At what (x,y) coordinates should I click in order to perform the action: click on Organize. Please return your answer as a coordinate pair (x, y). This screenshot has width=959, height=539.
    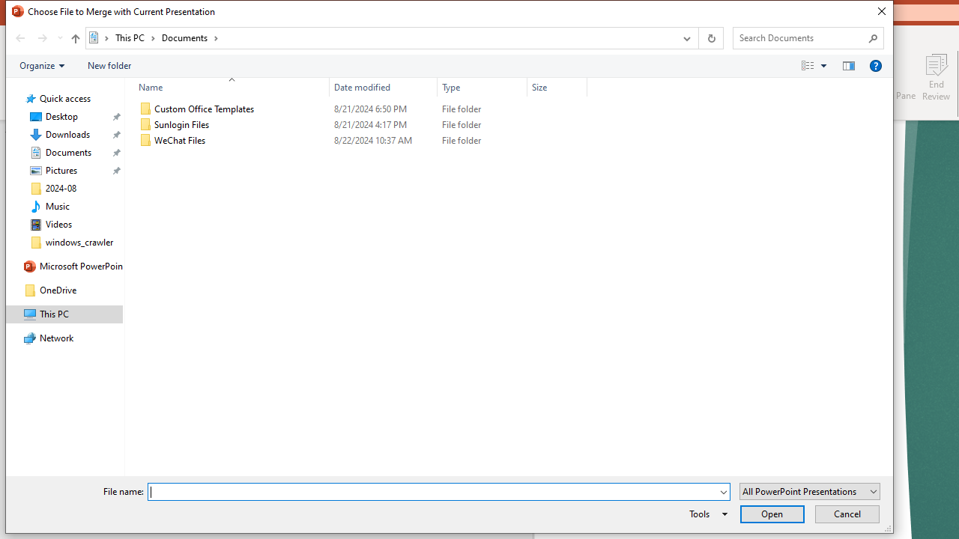
    Looking at the image, I should click on (42, 65).